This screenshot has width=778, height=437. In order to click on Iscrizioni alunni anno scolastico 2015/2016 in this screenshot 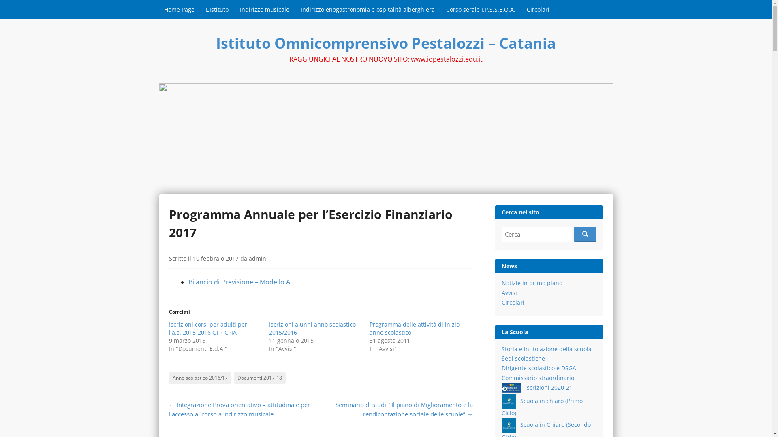, I will do `click(312, 329)`.